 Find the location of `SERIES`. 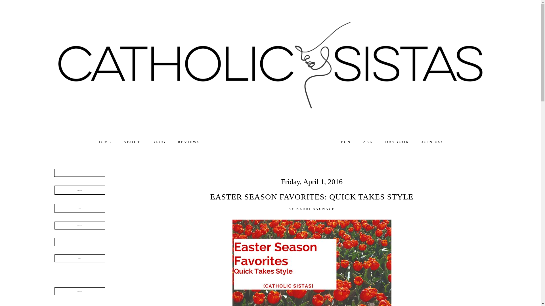

SERIES is located at coordinates (79, 173).